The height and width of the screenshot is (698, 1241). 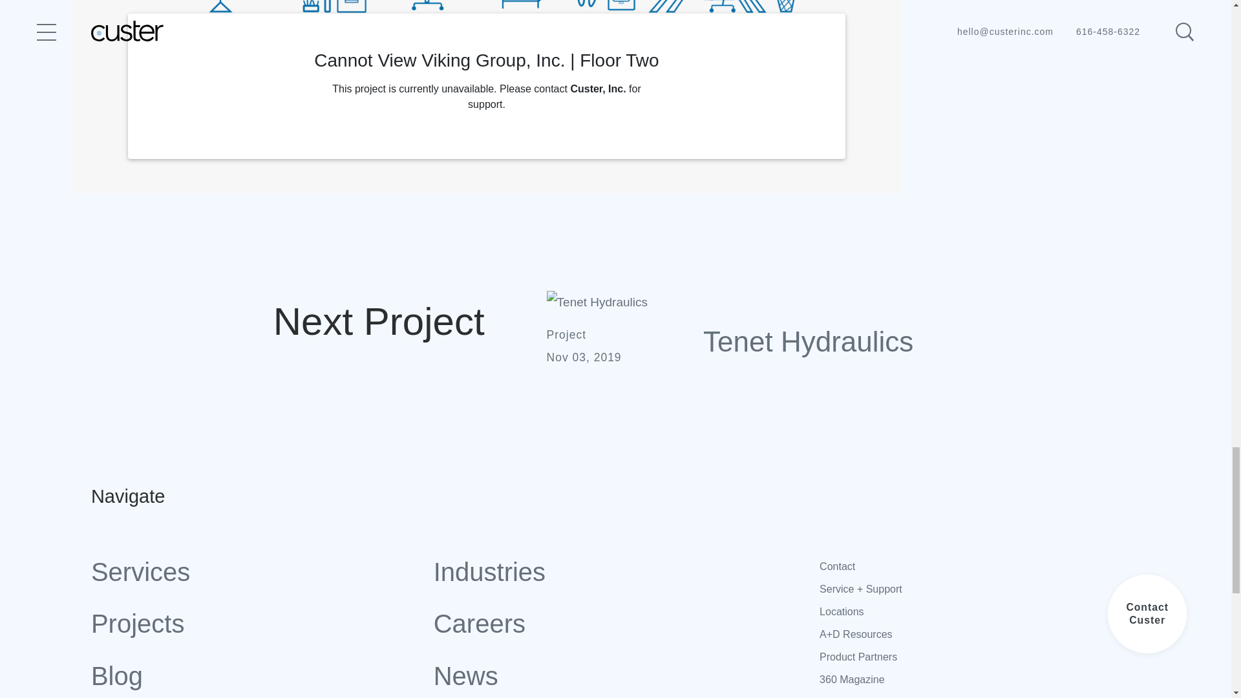 I want to click on Advisory Board, so click(x=933, y=694).